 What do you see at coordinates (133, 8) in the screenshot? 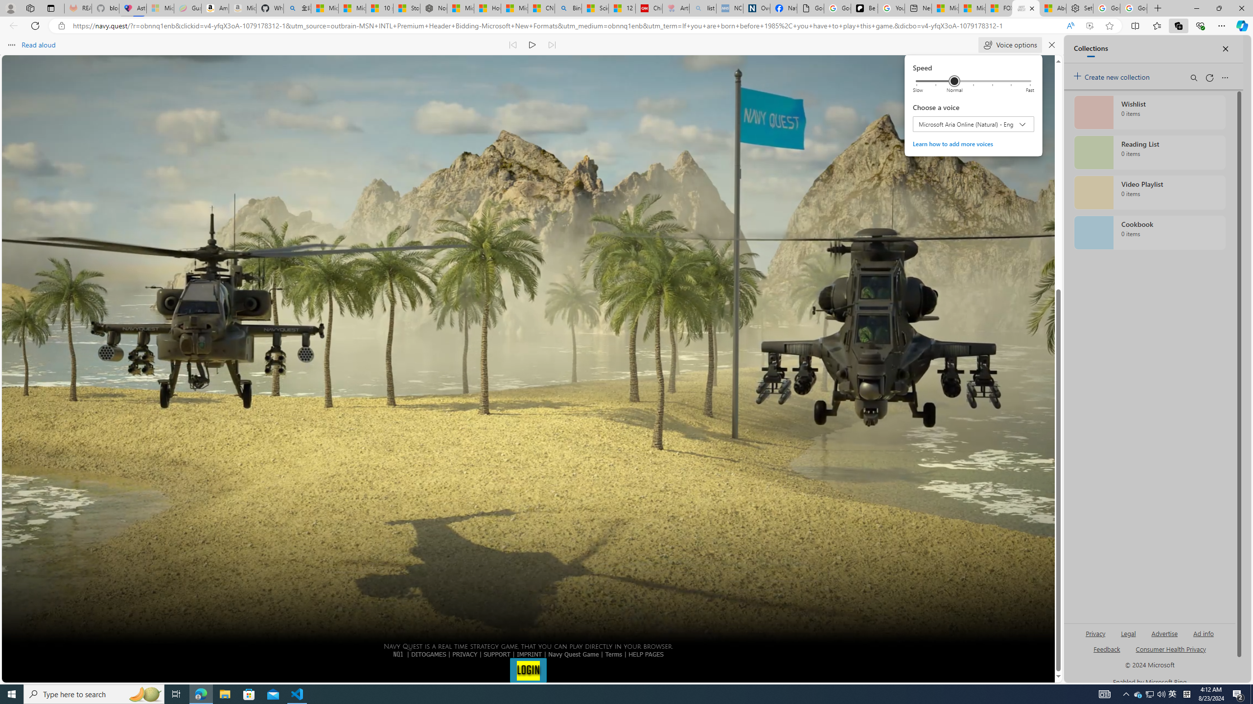
I see `Asthma Inhalers: Names and Types` at bounding box center [133, 8].